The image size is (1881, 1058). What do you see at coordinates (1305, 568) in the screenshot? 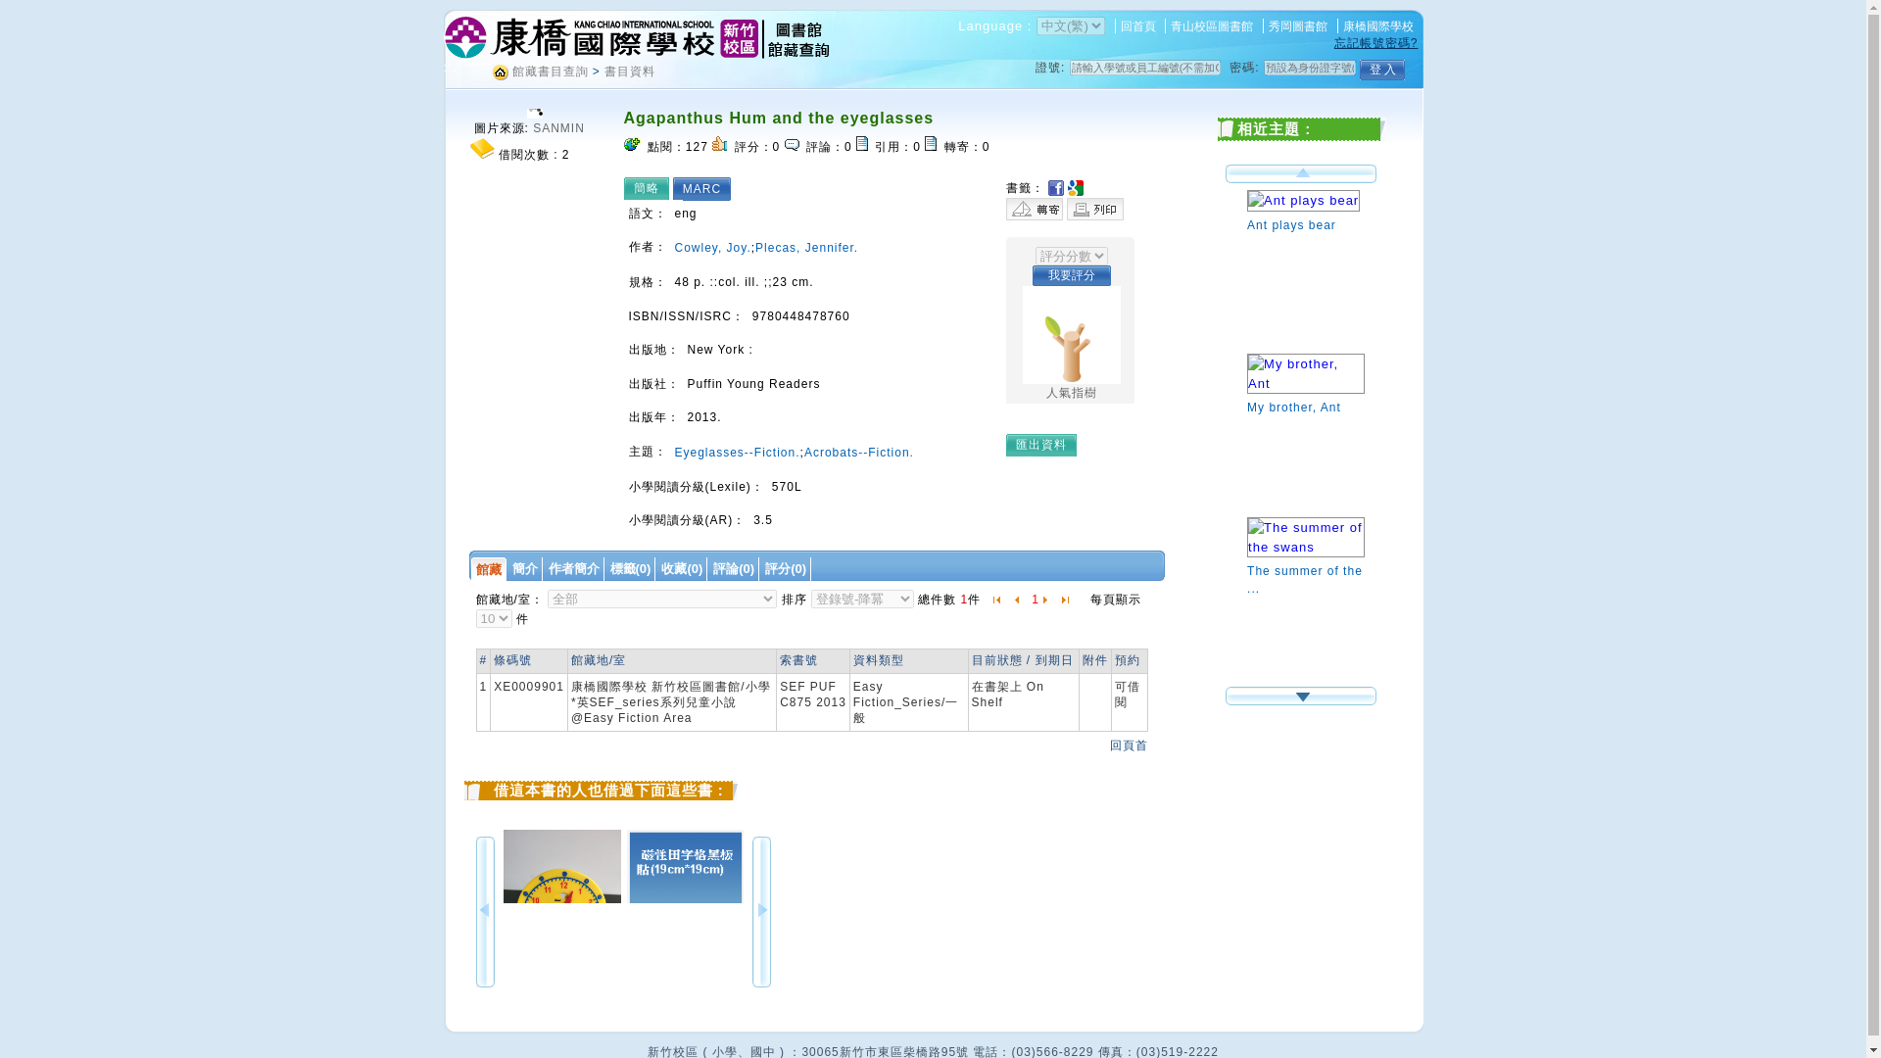
I see `The summer of the ...` at bounding box center [1305, 568].